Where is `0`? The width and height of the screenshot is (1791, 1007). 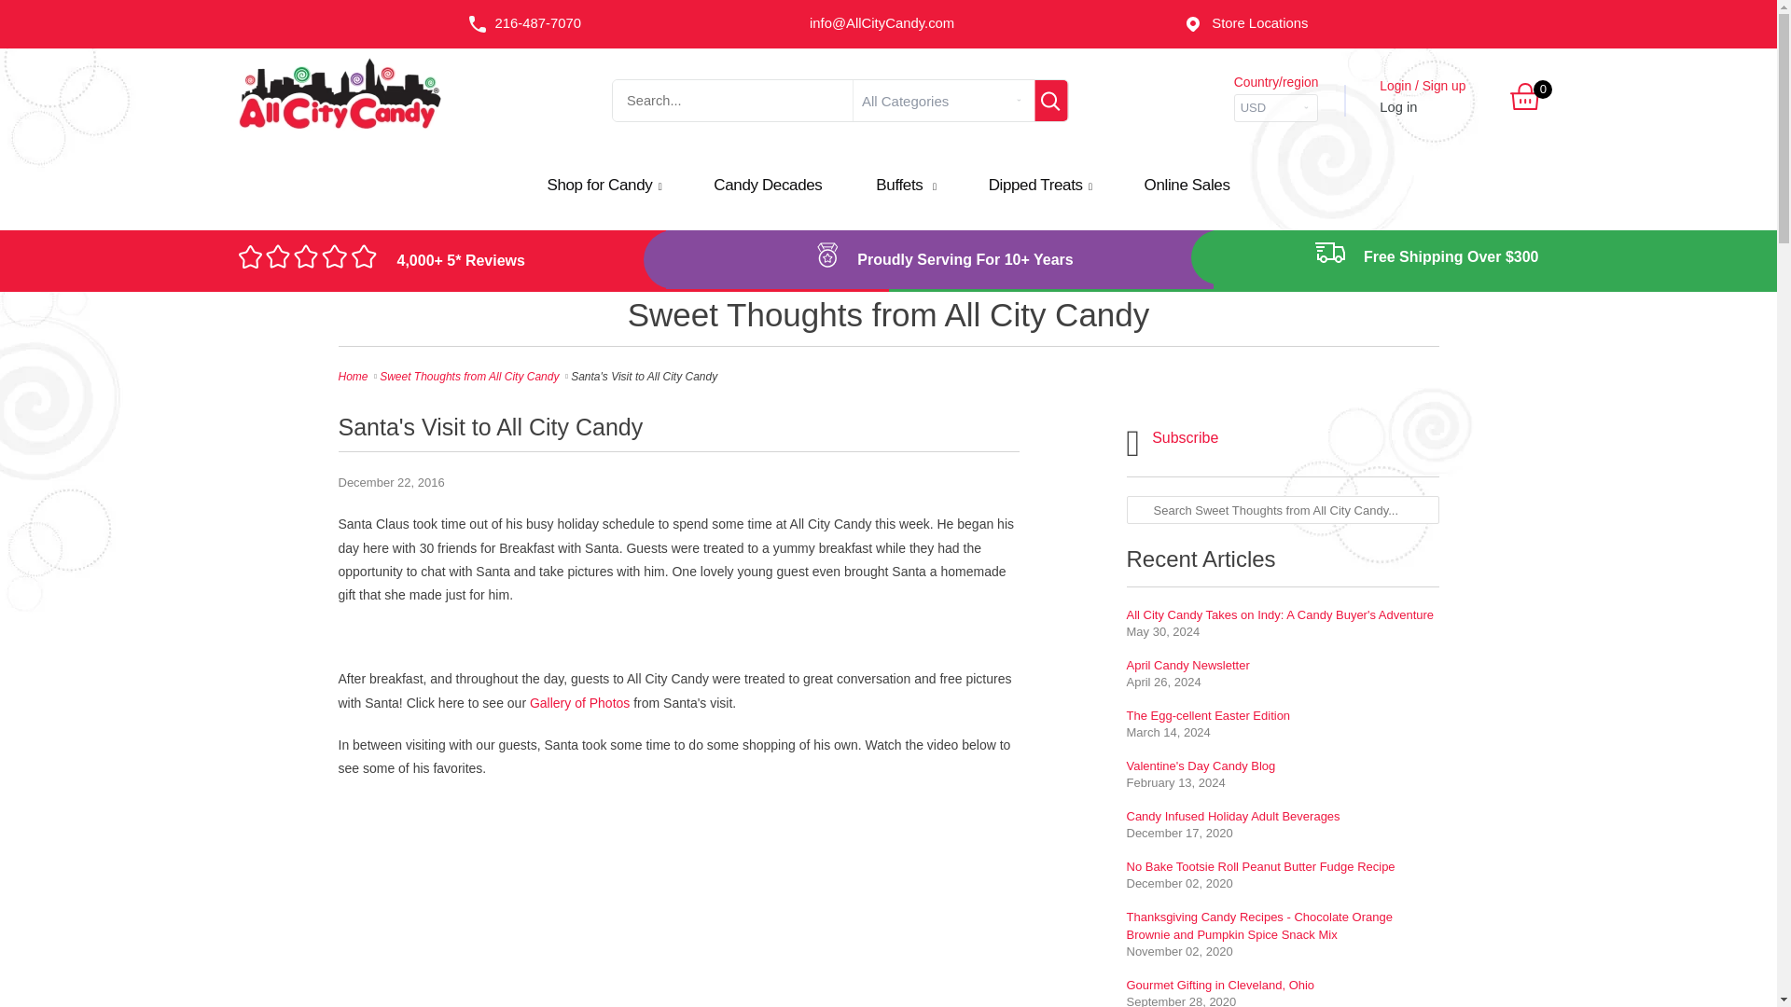
0 is located at coordinates (1524, 104).